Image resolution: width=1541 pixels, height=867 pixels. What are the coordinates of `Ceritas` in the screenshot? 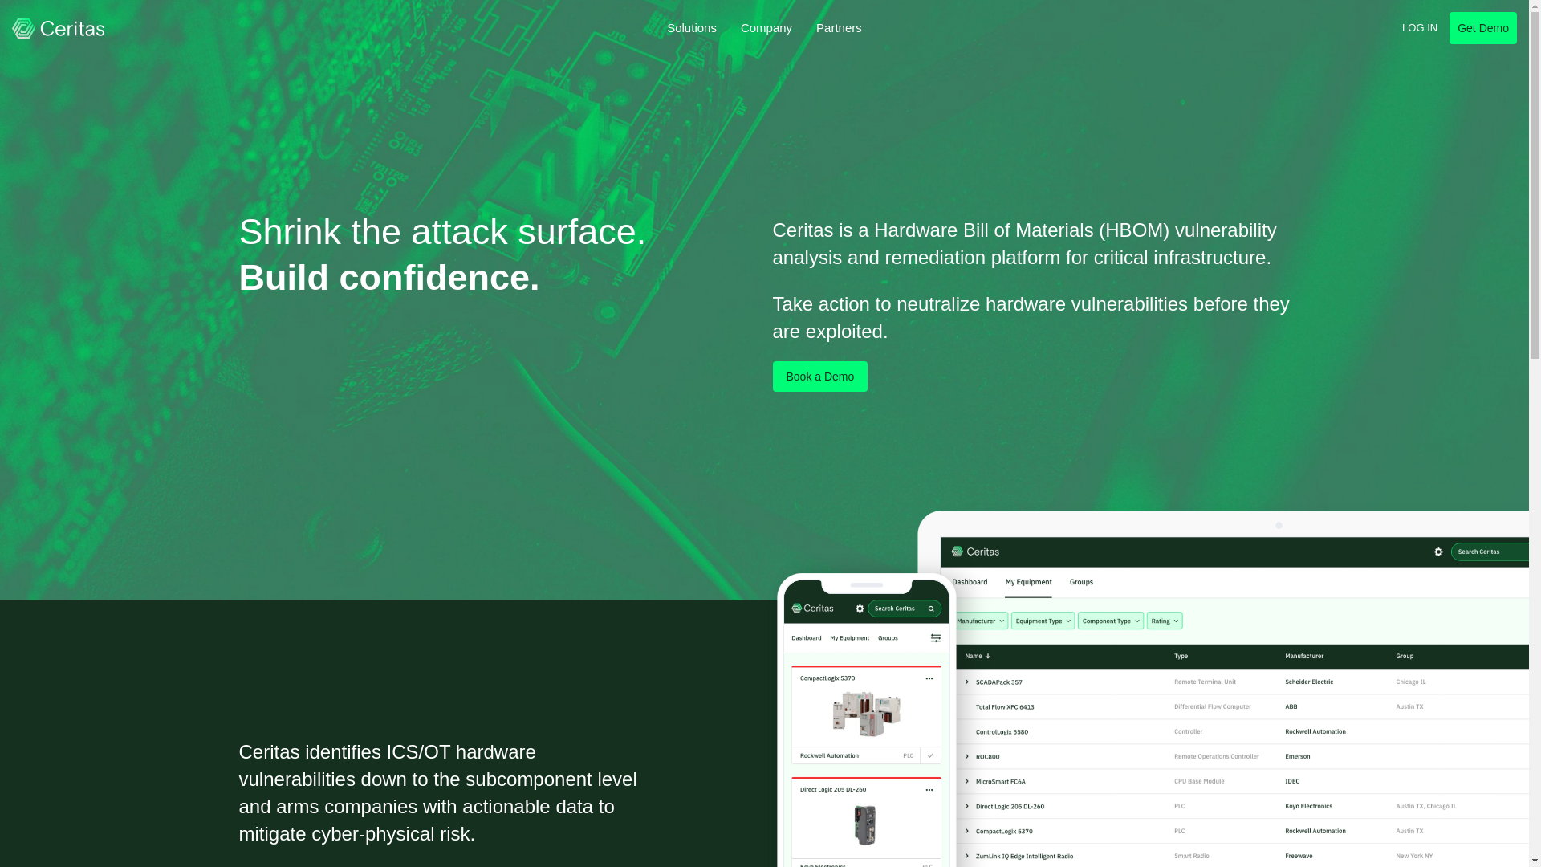 It's located at (58, 28).